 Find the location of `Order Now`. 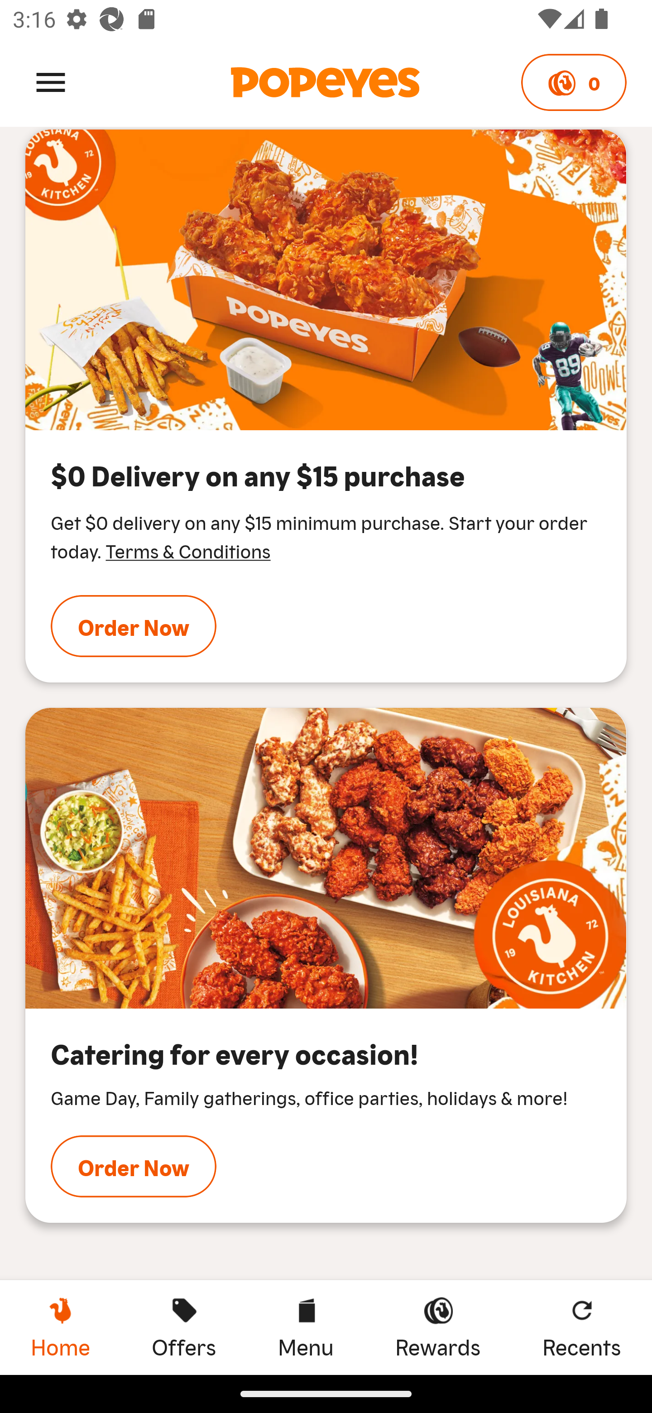

Order Now is located at coordinates (134, 1166).